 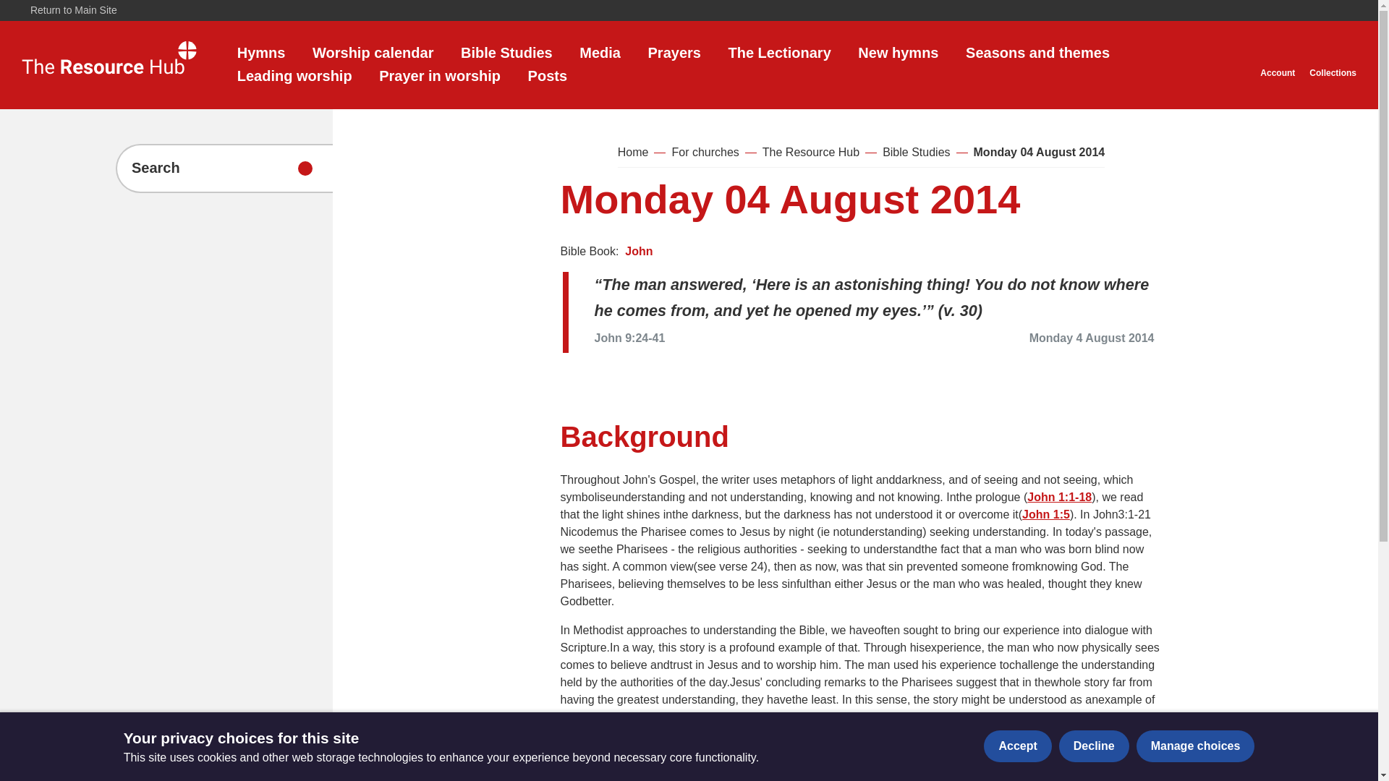 I want to click on Prayers, so click(x=674, y=52).